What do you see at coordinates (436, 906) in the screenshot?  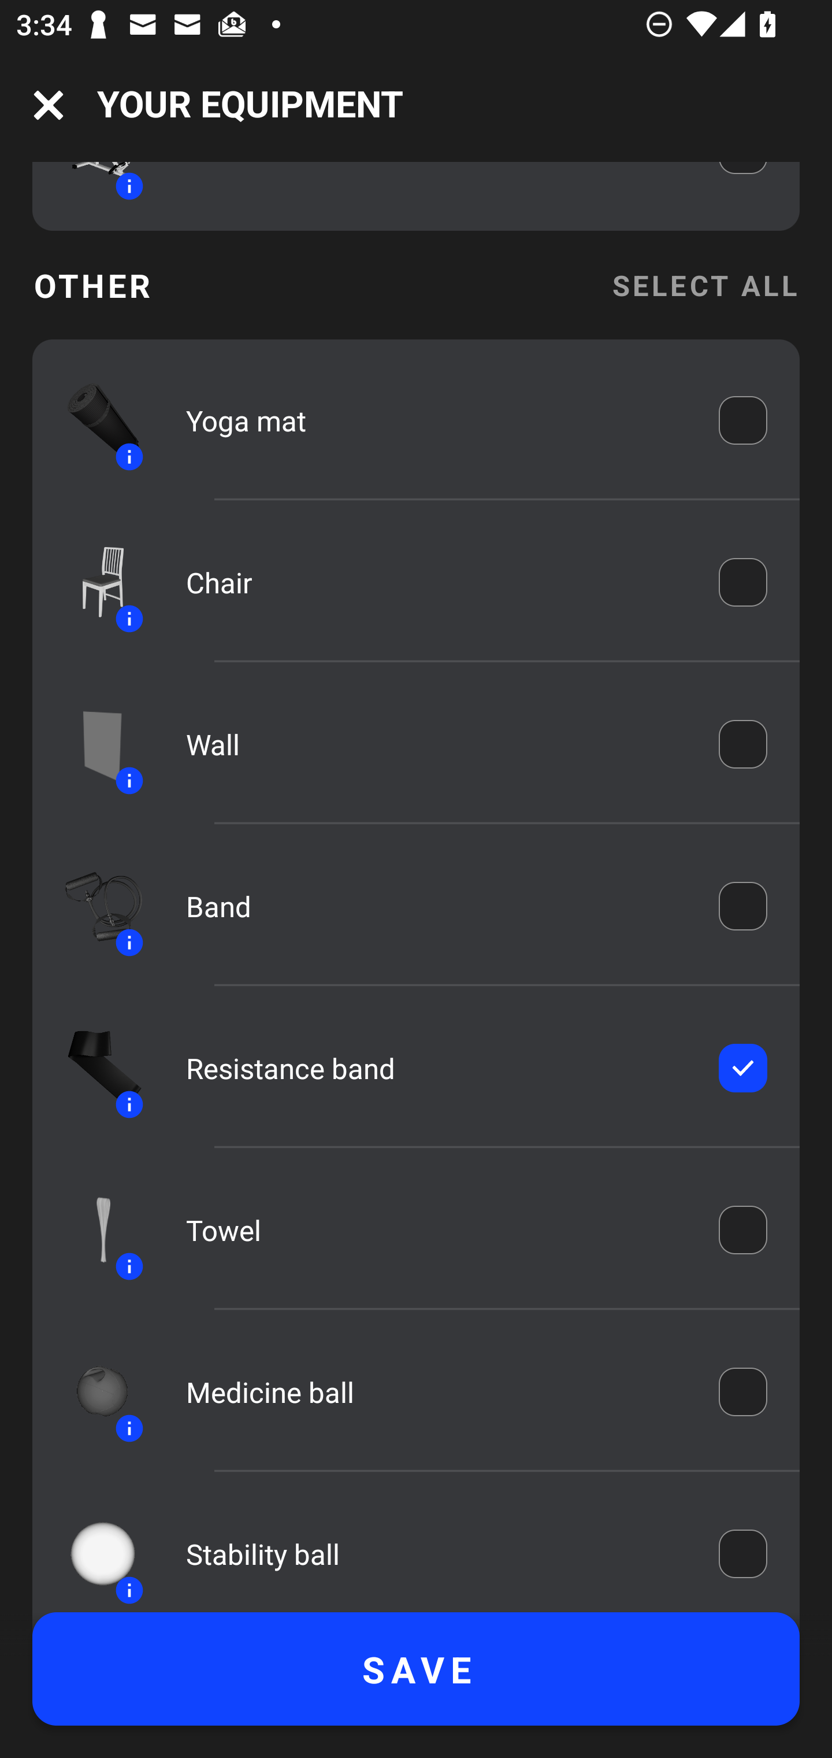 I see `Band` at bounding box center [436, 906].